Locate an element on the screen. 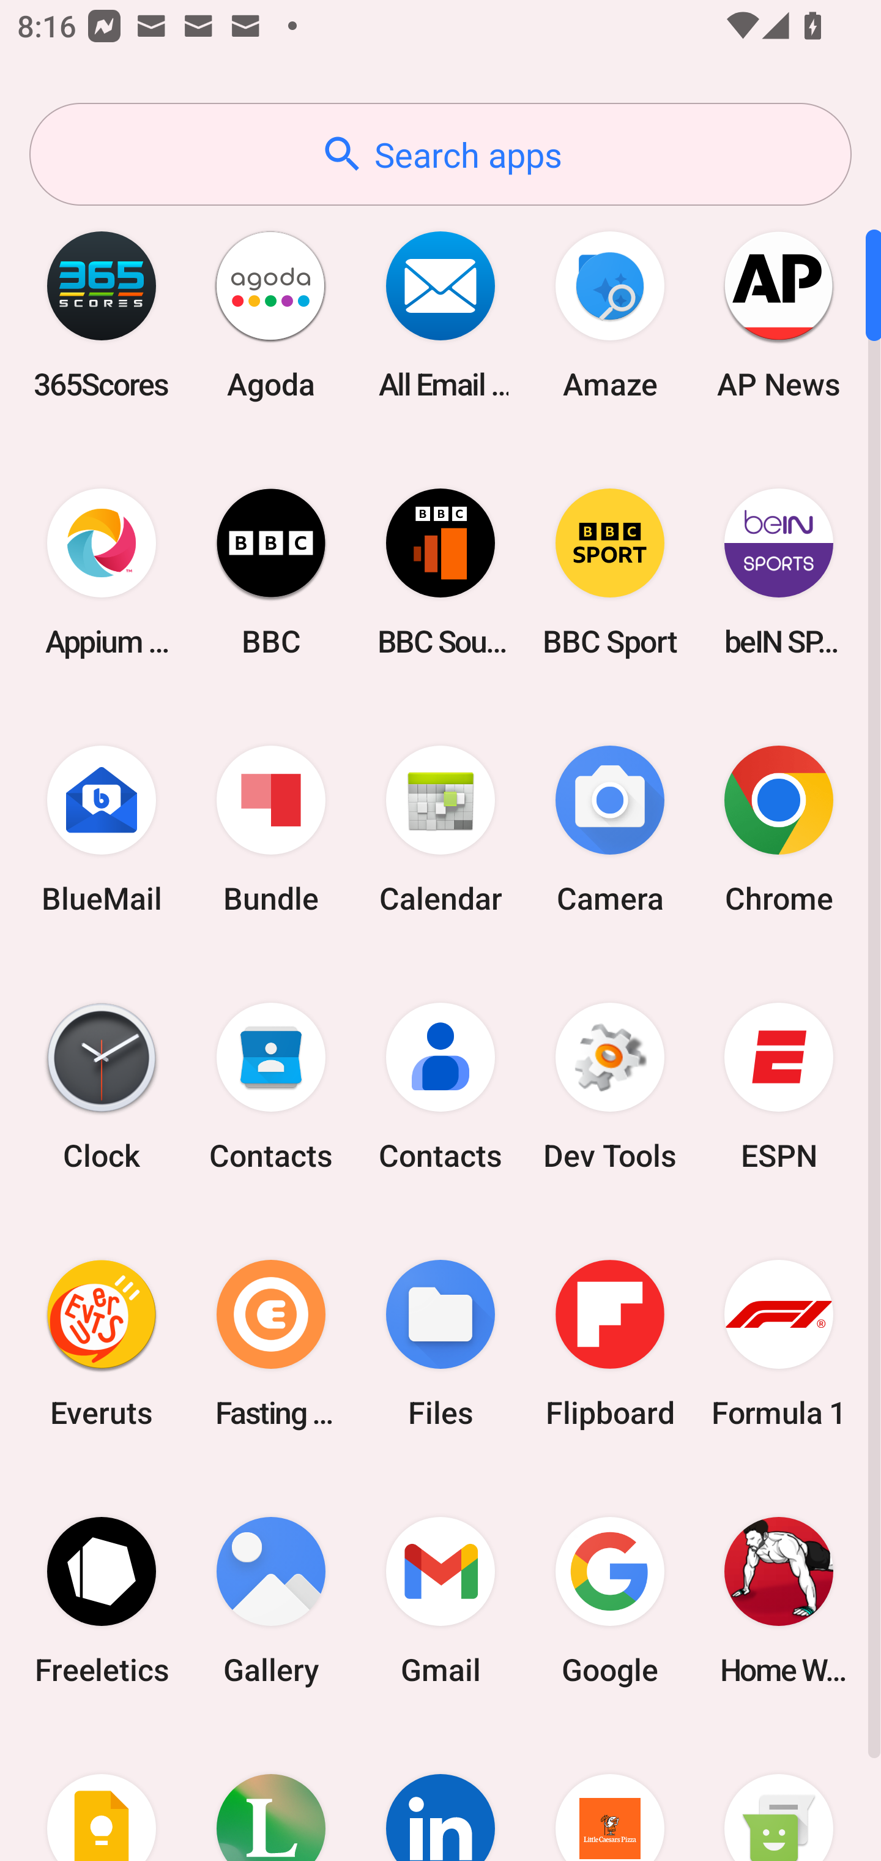 Image resolution: width=881 pixels, height=1861 pixels. Formula 1 is located at coordinates (779, 1343).